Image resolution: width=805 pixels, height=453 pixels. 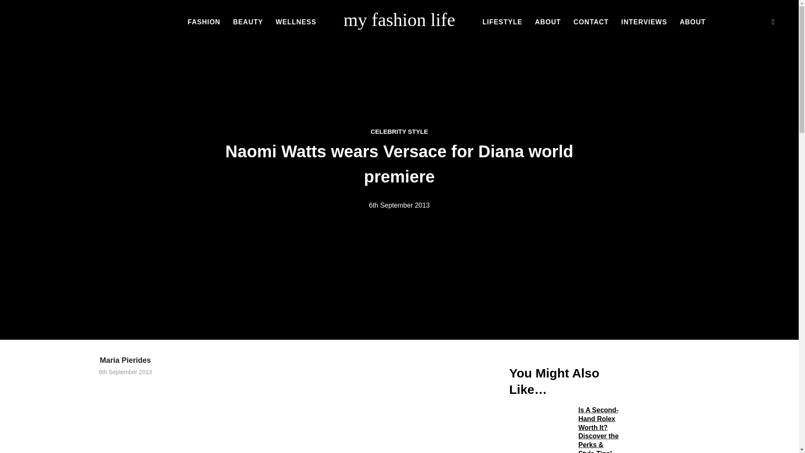 What do you see at coordinates (296, 23) in the screenshot?
I see `WELLNESS` at bounding box center [296, 23].